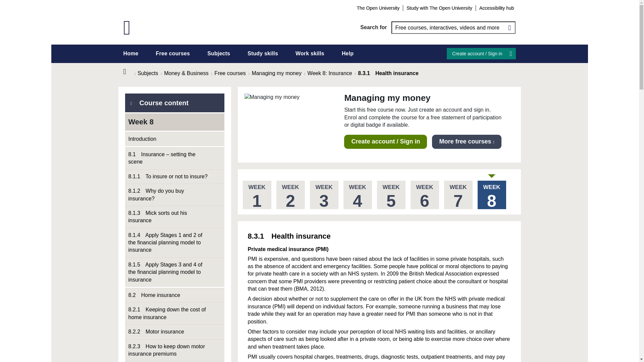 The image size is (644, 362). I want to click on Study with The Open University, so click(439, 8).